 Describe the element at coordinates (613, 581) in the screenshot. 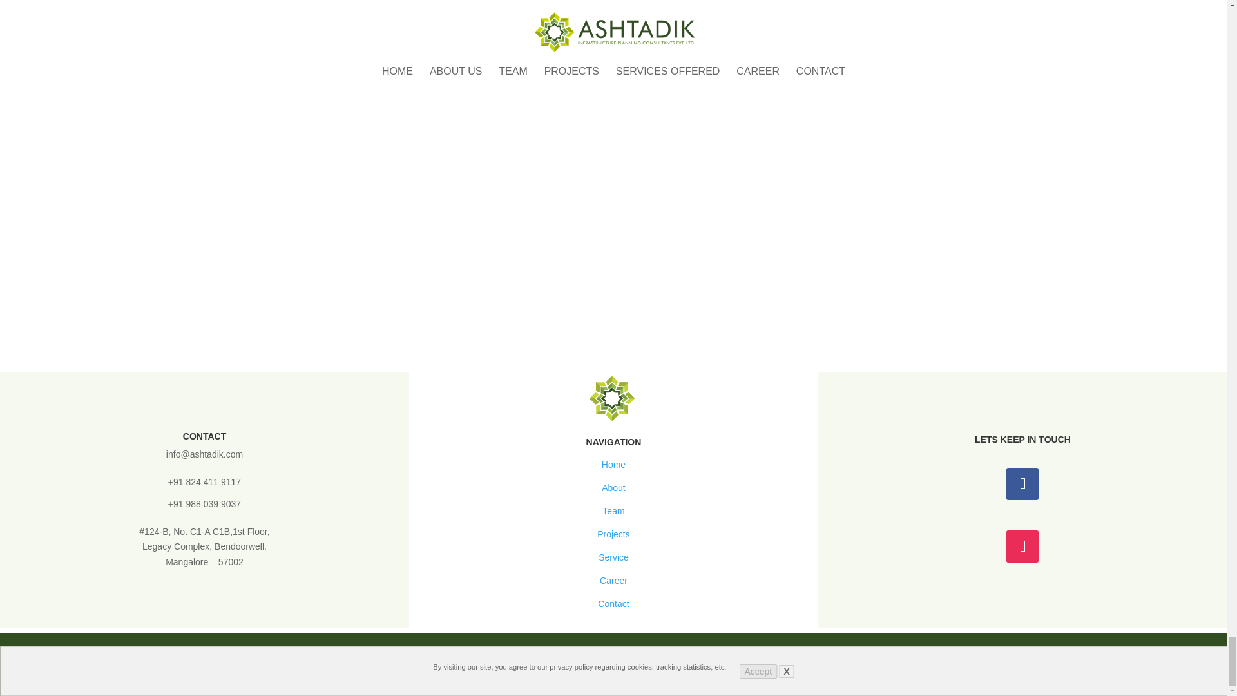

I see `Career` at that location.